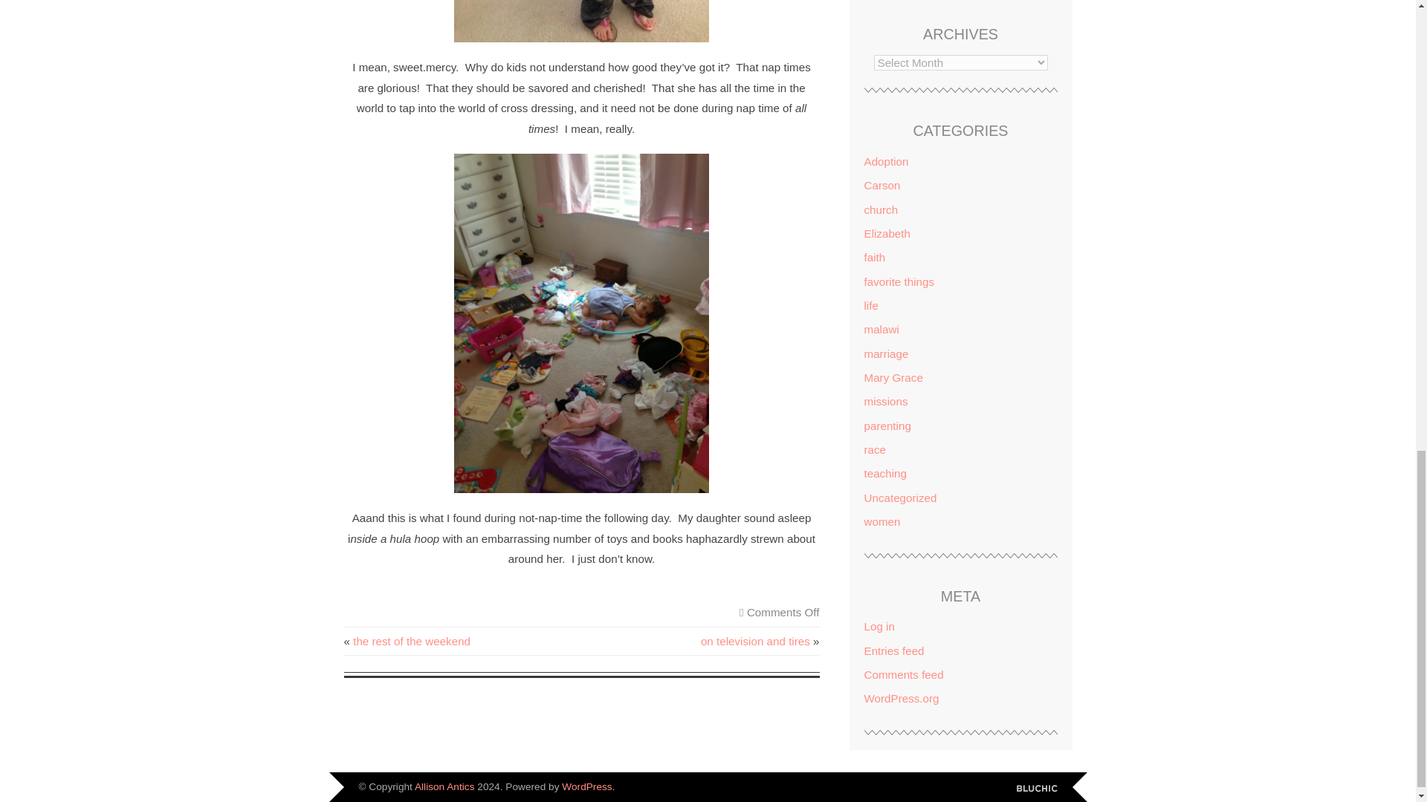  Describe the element at coordinates (886, 233) in the screenshot. I see `Elizabeth` at that location.